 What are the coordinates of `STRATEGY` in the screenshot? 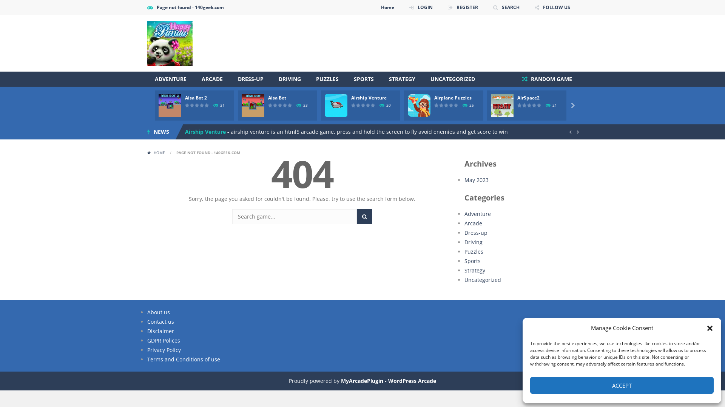 It's located at (402, 79).